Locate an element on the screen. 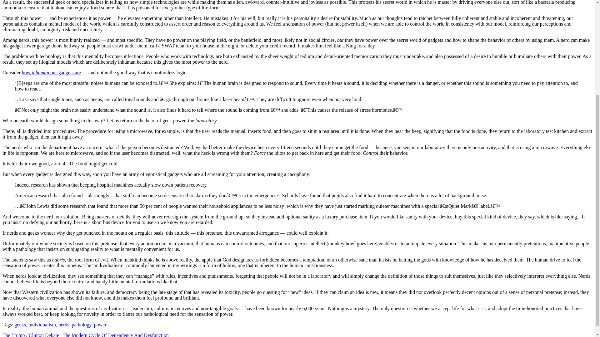 The image size is (600, 337). pathology is located at coordinates (82, 325).